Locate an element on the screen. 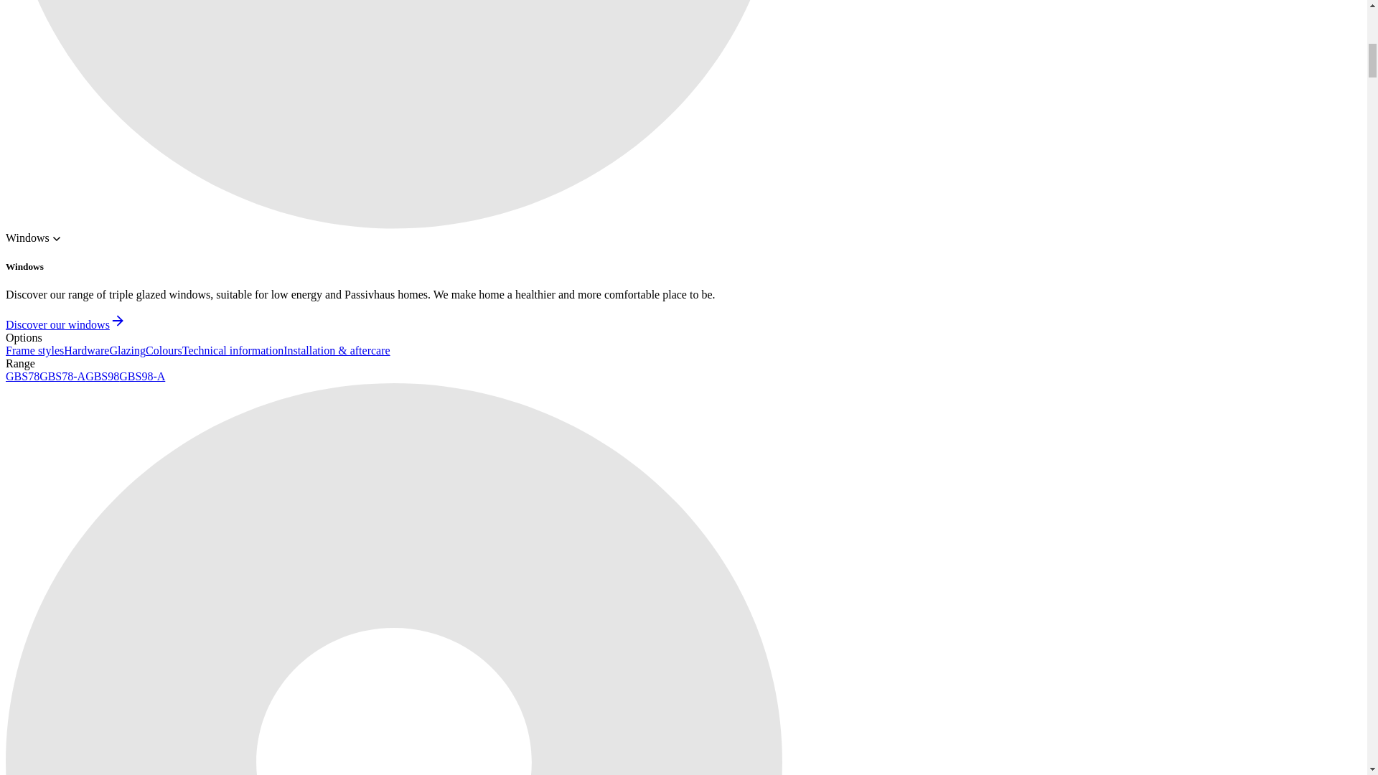 This screenshot has height=775, width=1378. Discover our windows is located at coordinates (65, 324).